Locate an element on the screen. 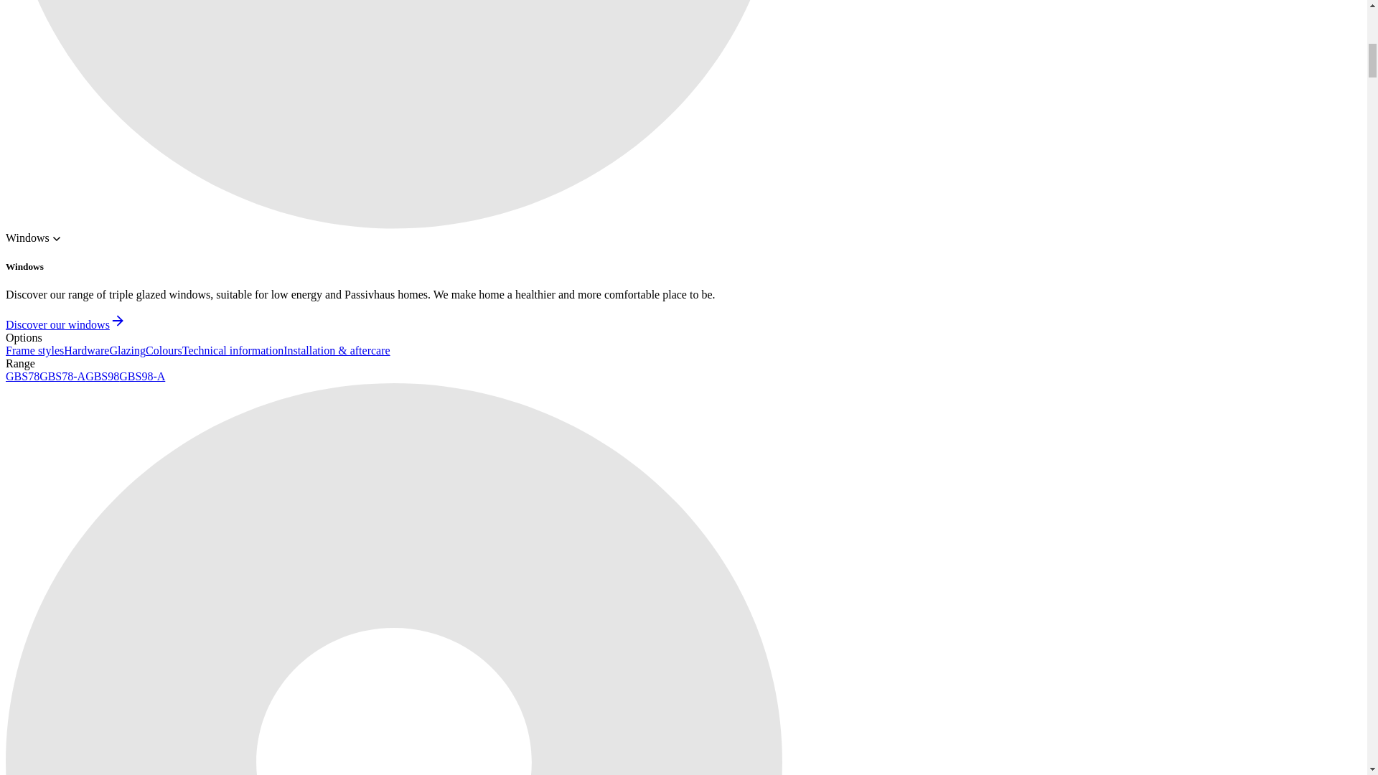 This screenshot has height=775, width=1378. Discover our windows is located at coordinates (65, 324).